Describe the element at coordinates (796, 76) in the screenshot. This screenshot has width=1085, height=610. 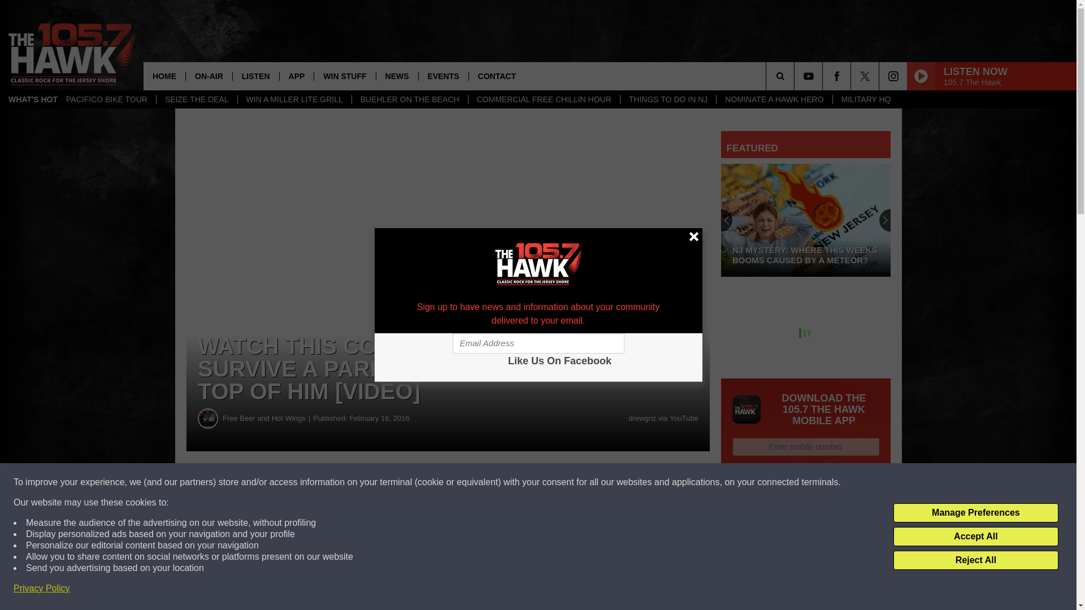
I see `SEARCH` at that location.